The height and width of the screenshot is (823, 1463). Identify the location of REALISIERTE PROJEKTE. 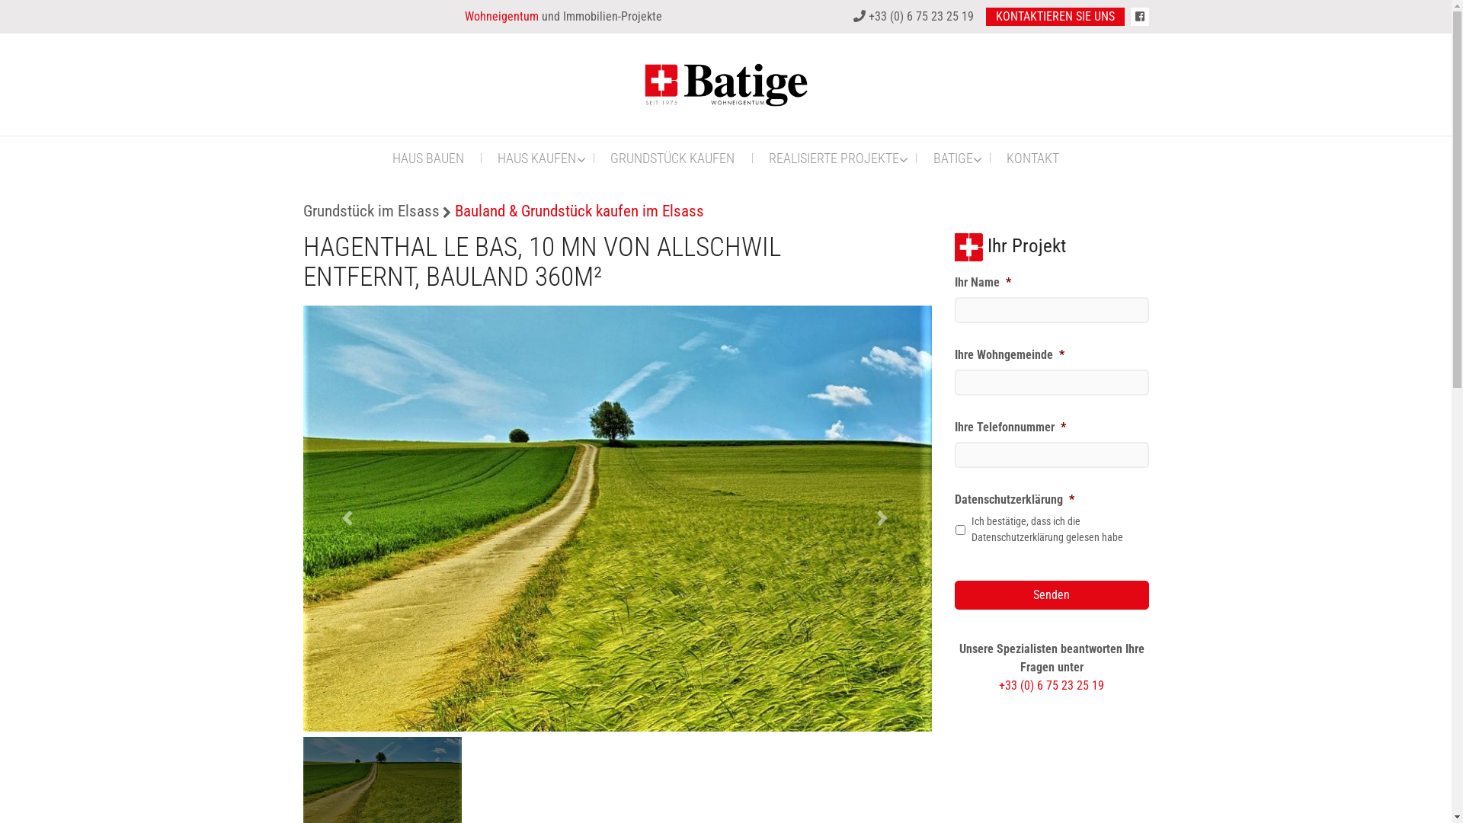
(834, 157).